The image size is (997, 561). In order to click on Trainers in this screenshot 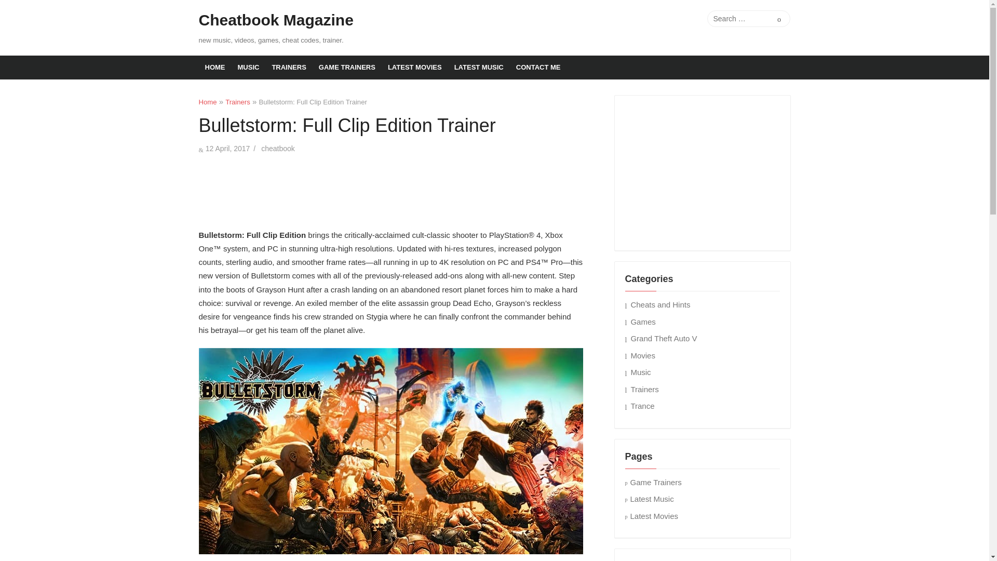, I will do `click(237, 102)`.